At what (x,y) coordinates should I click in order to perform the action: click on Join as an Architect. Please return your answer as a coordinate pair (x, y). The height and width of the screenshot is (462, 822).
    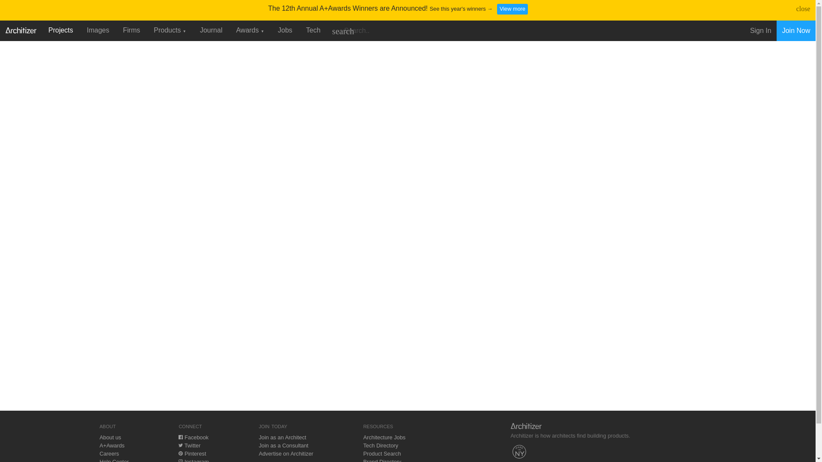
    Looking at the image, I should click on (282, 437).